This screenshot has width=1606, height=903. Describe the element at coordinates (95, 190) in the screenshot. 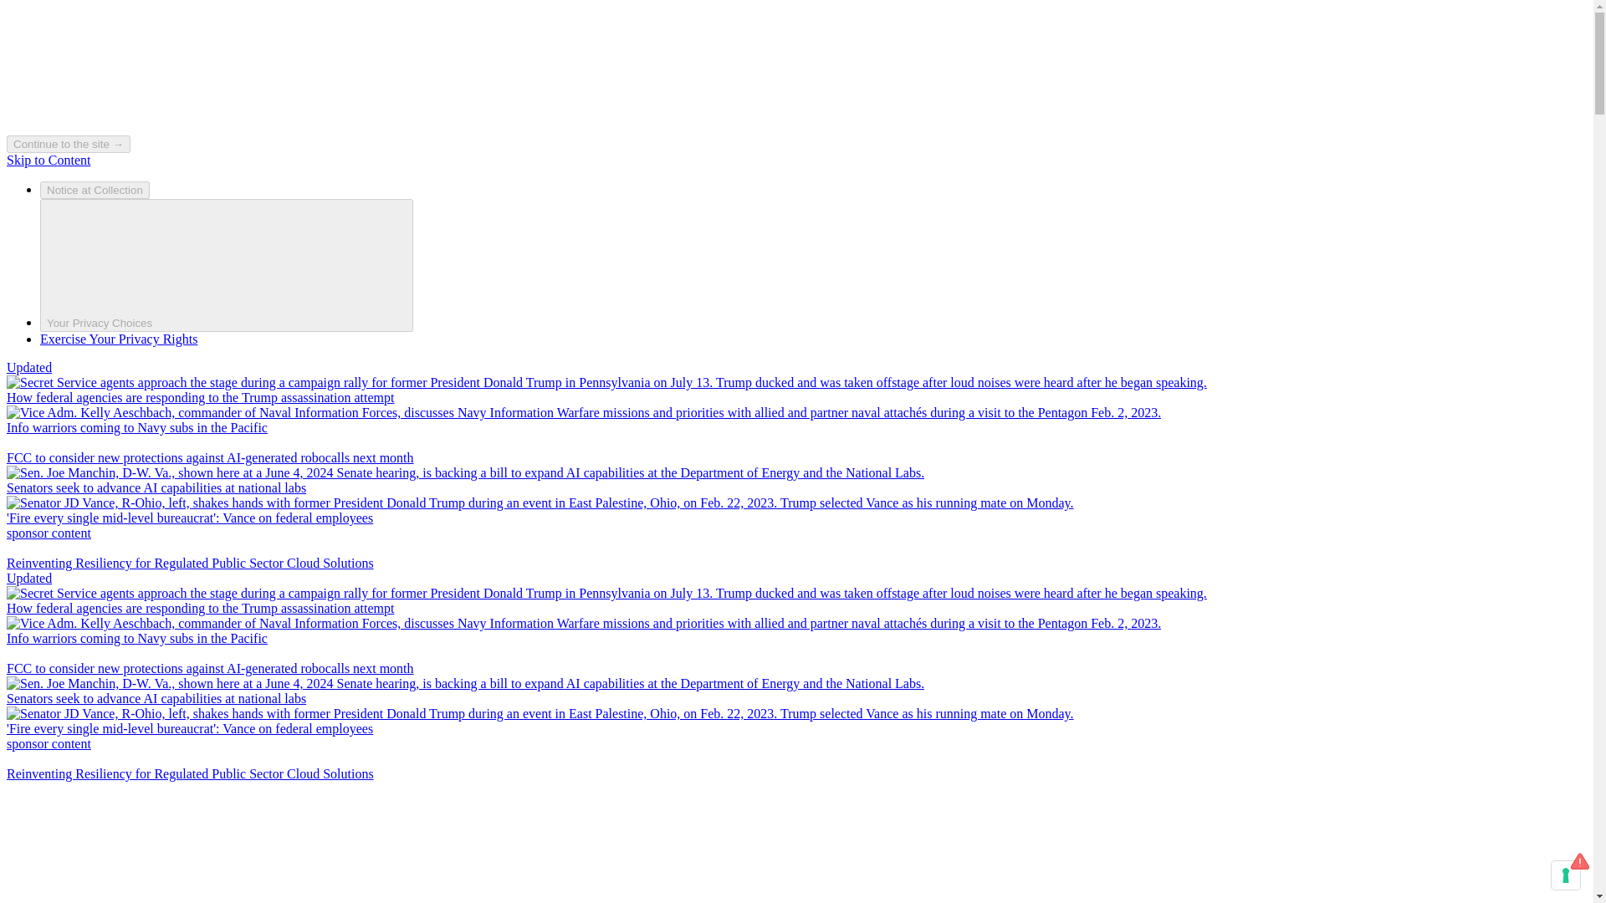

I see `Notice at Collection` at that location.